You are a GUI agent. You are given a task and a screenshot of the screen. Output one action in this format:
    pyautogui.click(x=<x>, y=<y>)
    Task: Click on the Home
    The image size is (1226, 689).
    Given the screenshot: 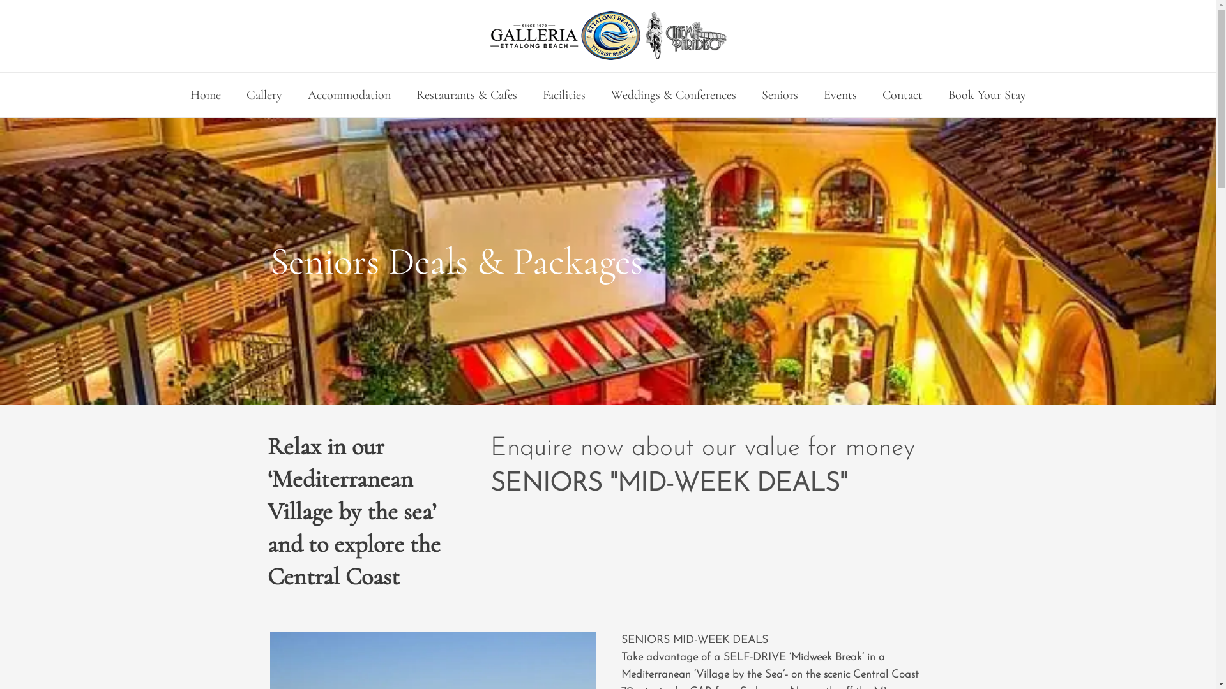 What is the action you would take?
    pyautogui.click(x=206, y=95)
    